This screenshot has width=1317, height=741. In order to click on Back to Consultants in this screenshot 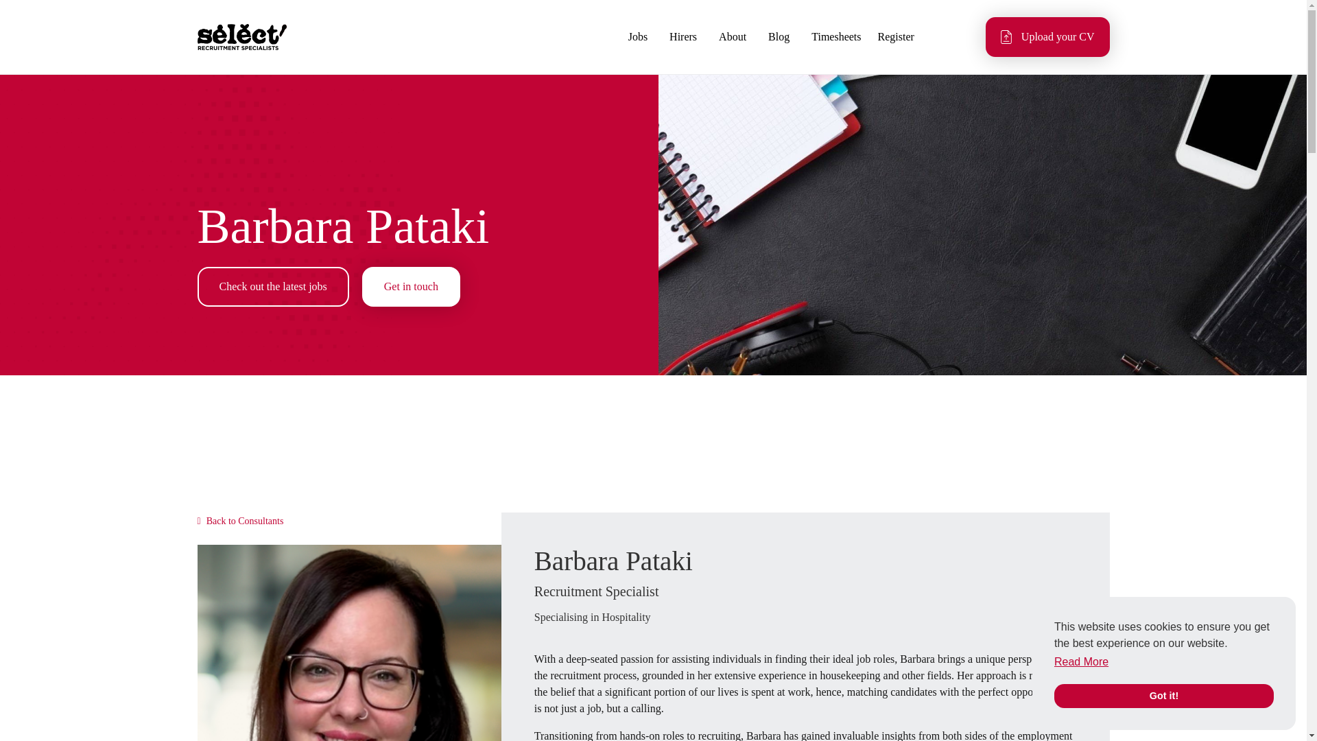, I will do `click(241, 521)`.